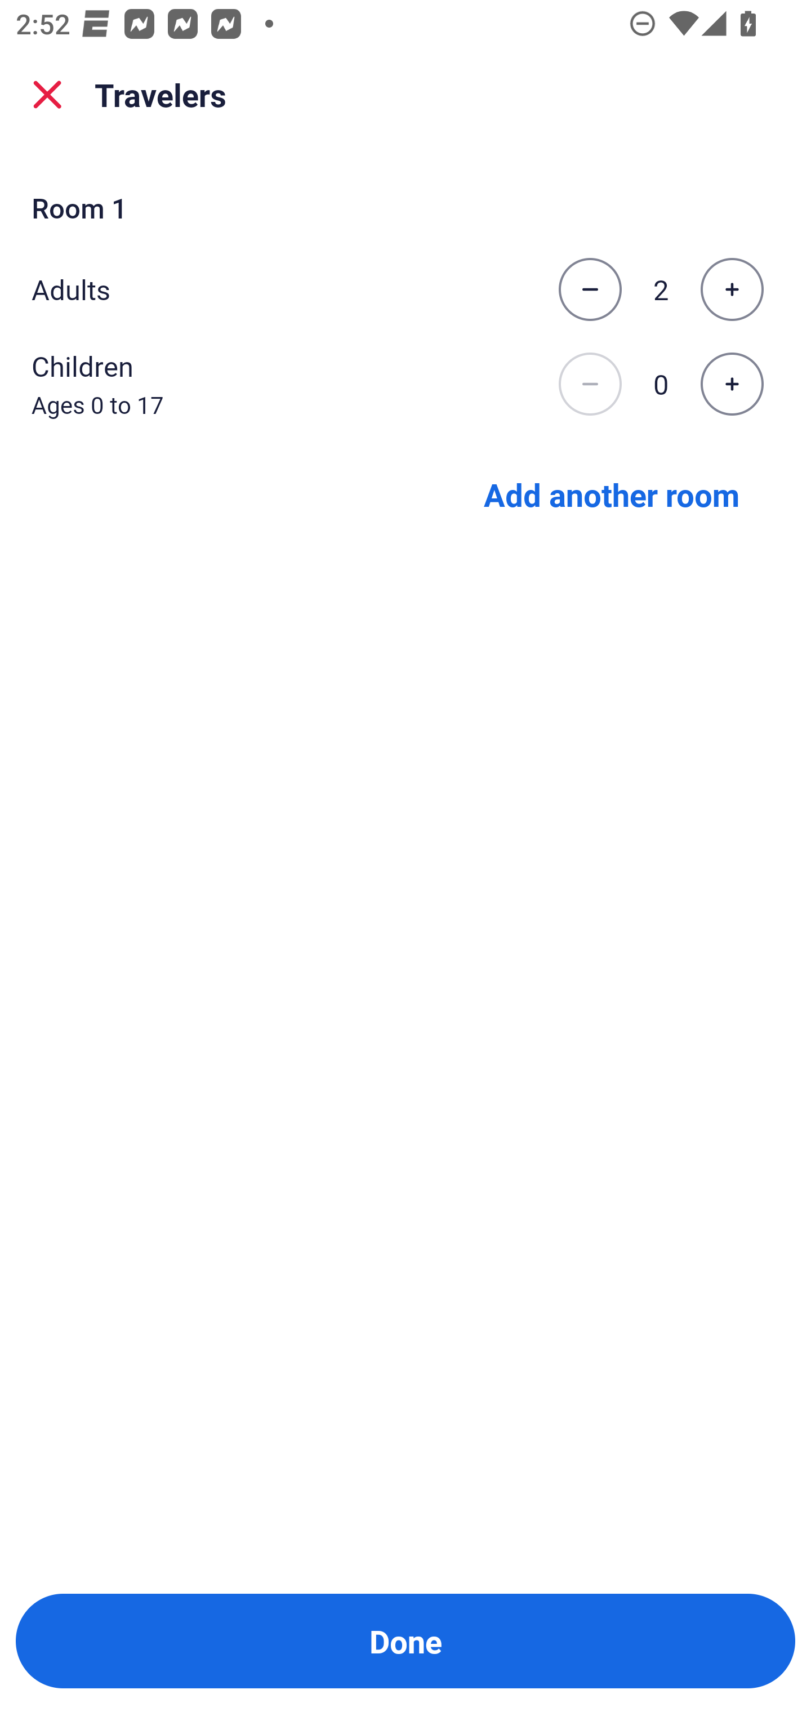  What do you see at coordinates (590, 384) in the screenshot?
I see `Decrease the number of children` at bounding box center [590, 384].